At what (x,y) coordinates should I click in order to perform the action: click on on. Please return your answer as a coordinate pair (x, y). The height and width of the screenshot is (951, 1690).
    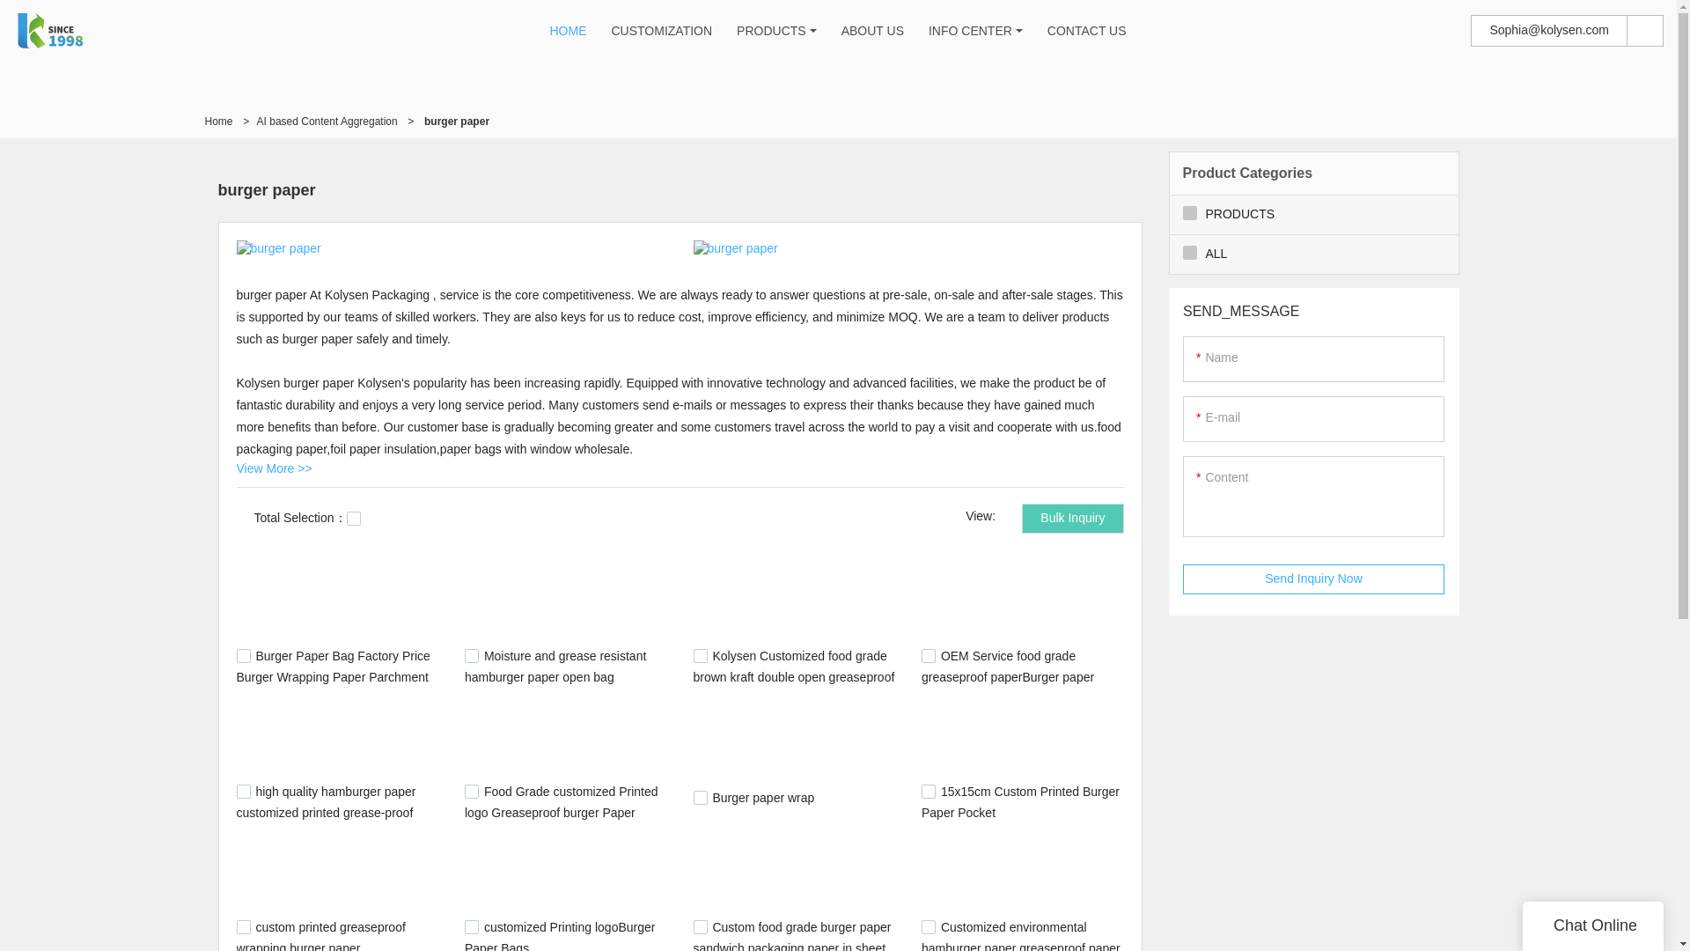
    Looking at the image, I should click on (354, 519).